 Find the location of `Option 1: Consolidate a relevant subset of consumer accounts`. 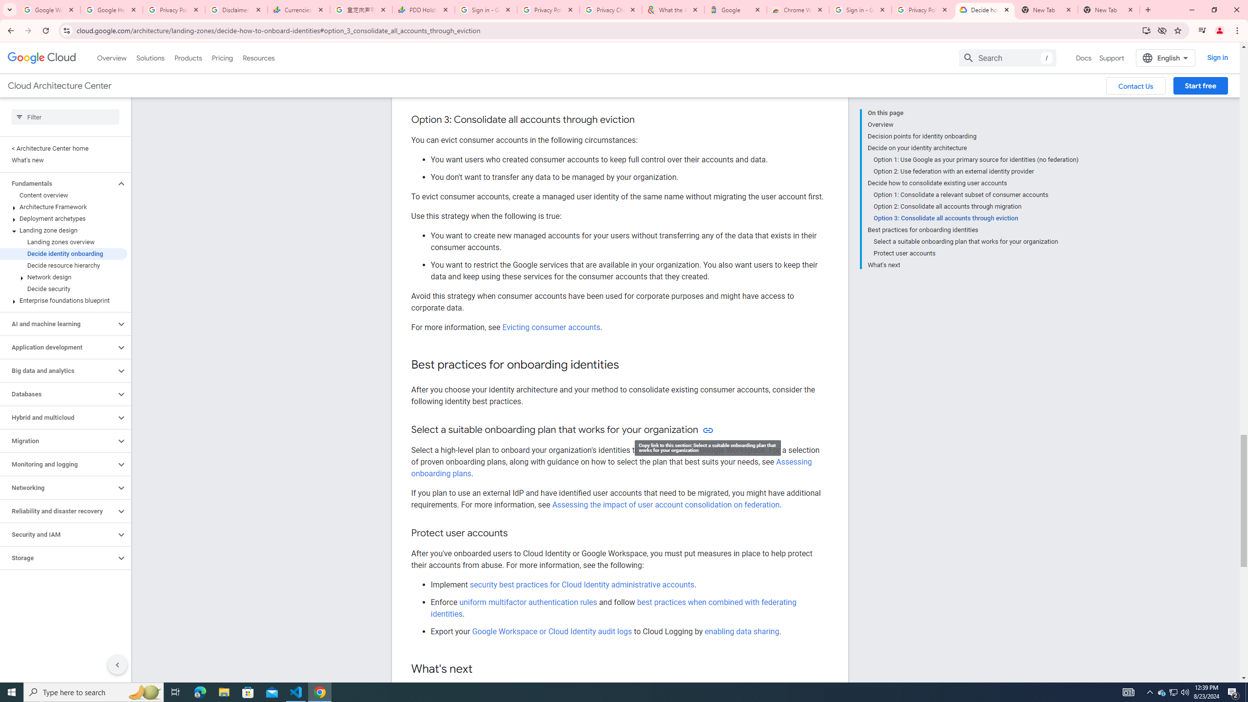

Option 1: Consolidate a relevant subset of consumer accounts is located at coordinates (976, 195).